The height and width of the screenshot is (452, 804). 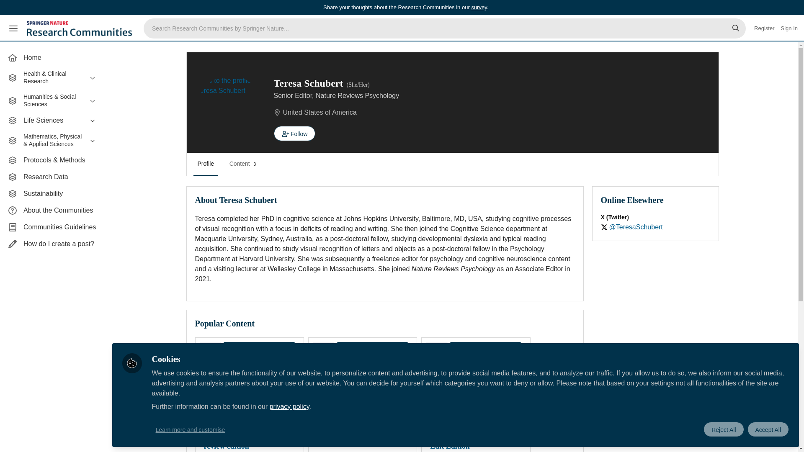 I want to click on Menu, so click(x=13, y=28).